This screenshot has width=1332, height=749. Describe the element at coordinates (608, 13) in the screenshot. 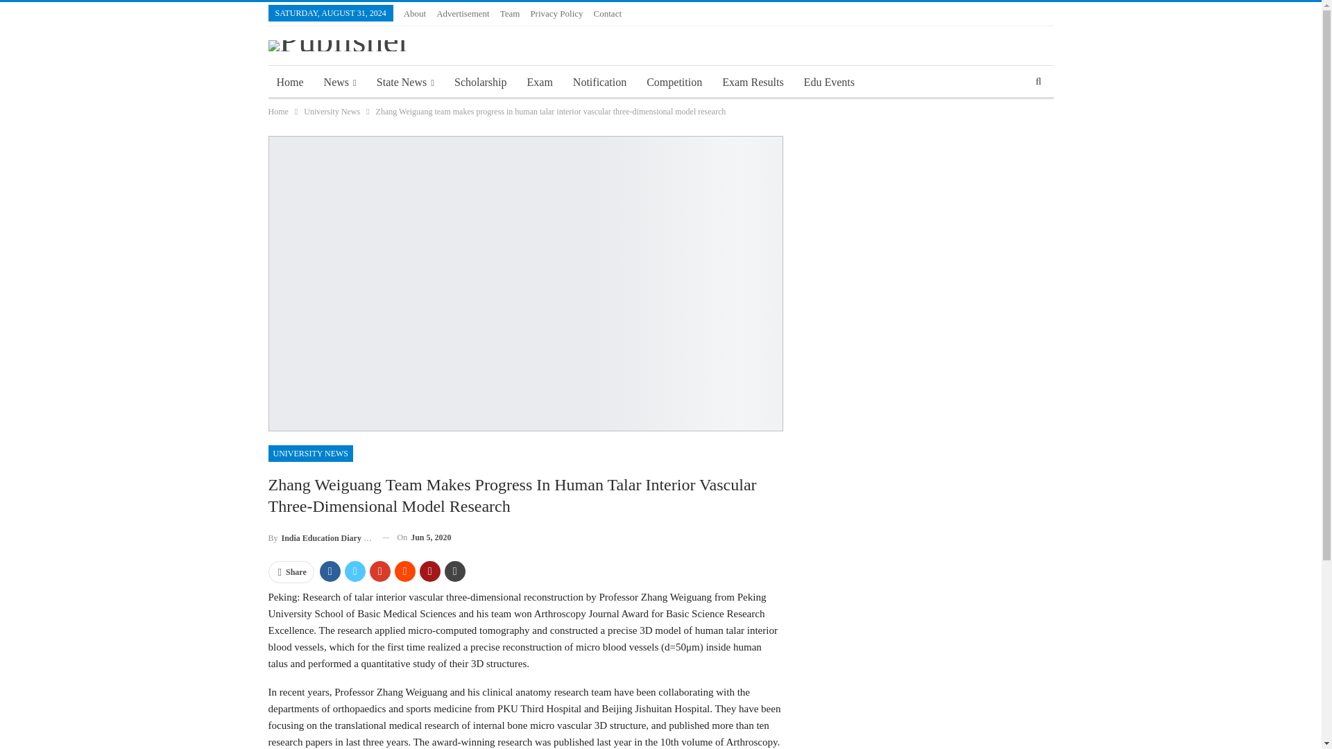

I see `Contact` at that location.